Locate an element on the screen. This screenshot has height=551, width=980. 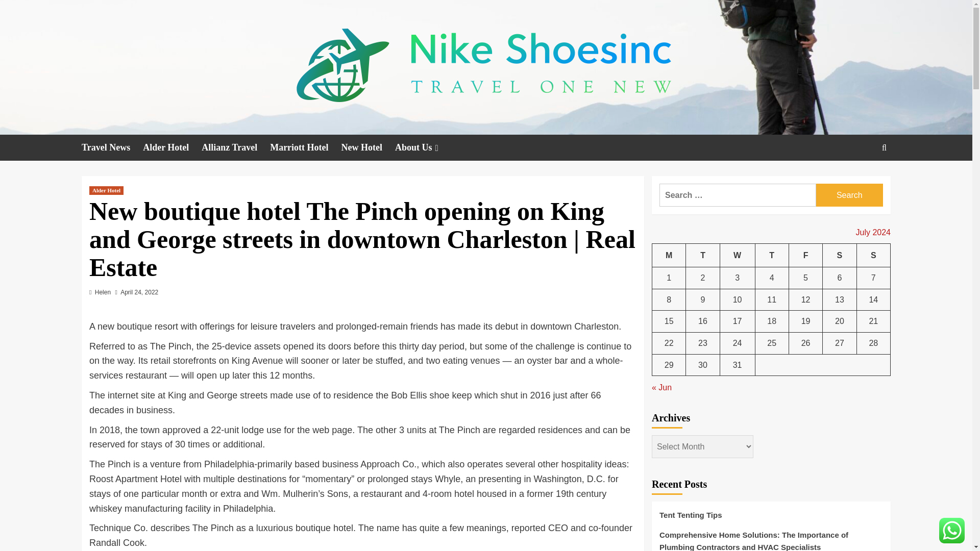
Travel News is located at coordinates (112, 147).